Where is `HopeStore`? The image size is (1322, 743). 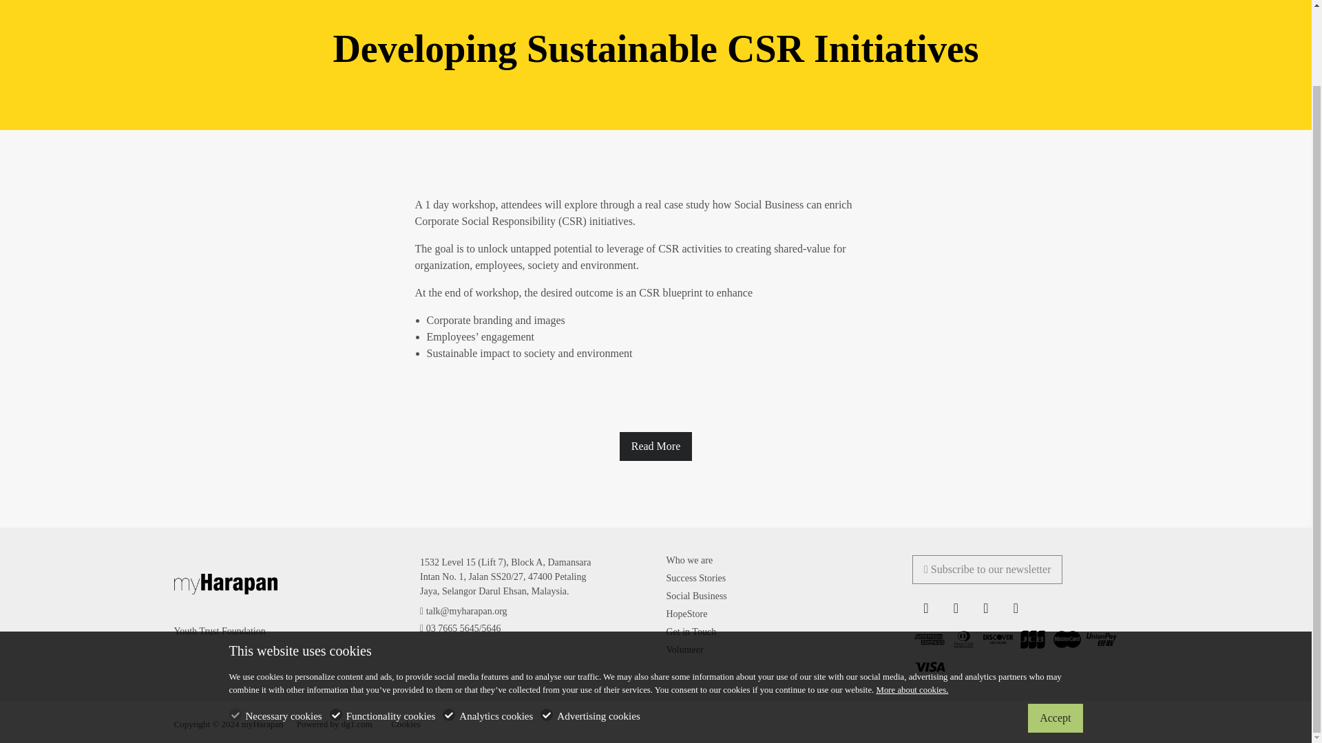 HopeStore is located at coordinates (686, 614).